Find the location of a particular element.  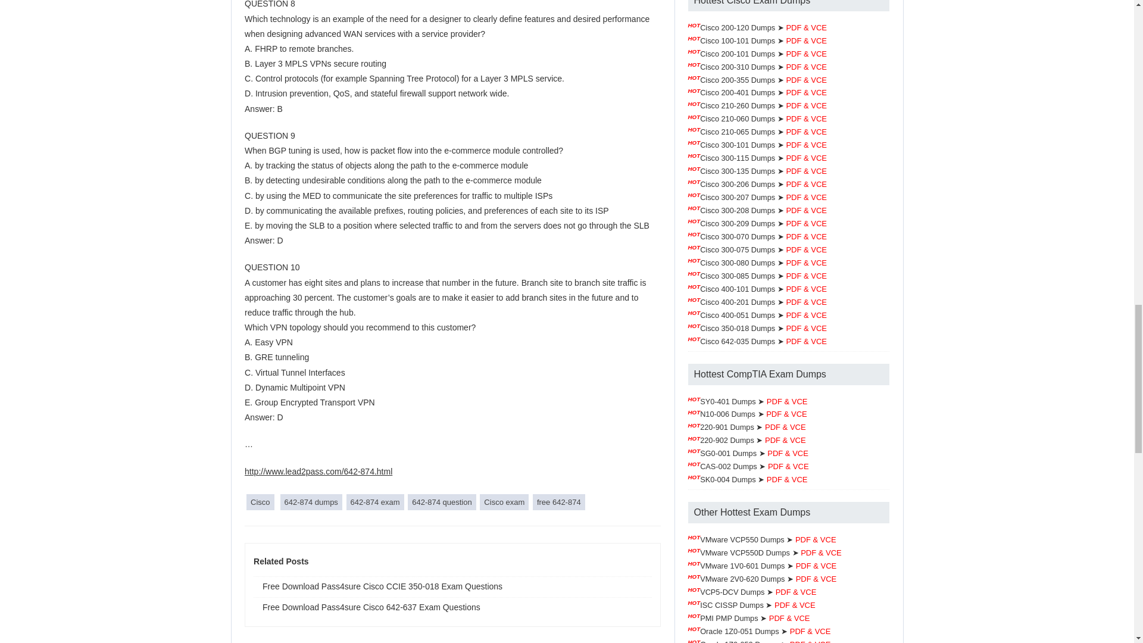

Cisco exam is located at coordinates (504, 502).